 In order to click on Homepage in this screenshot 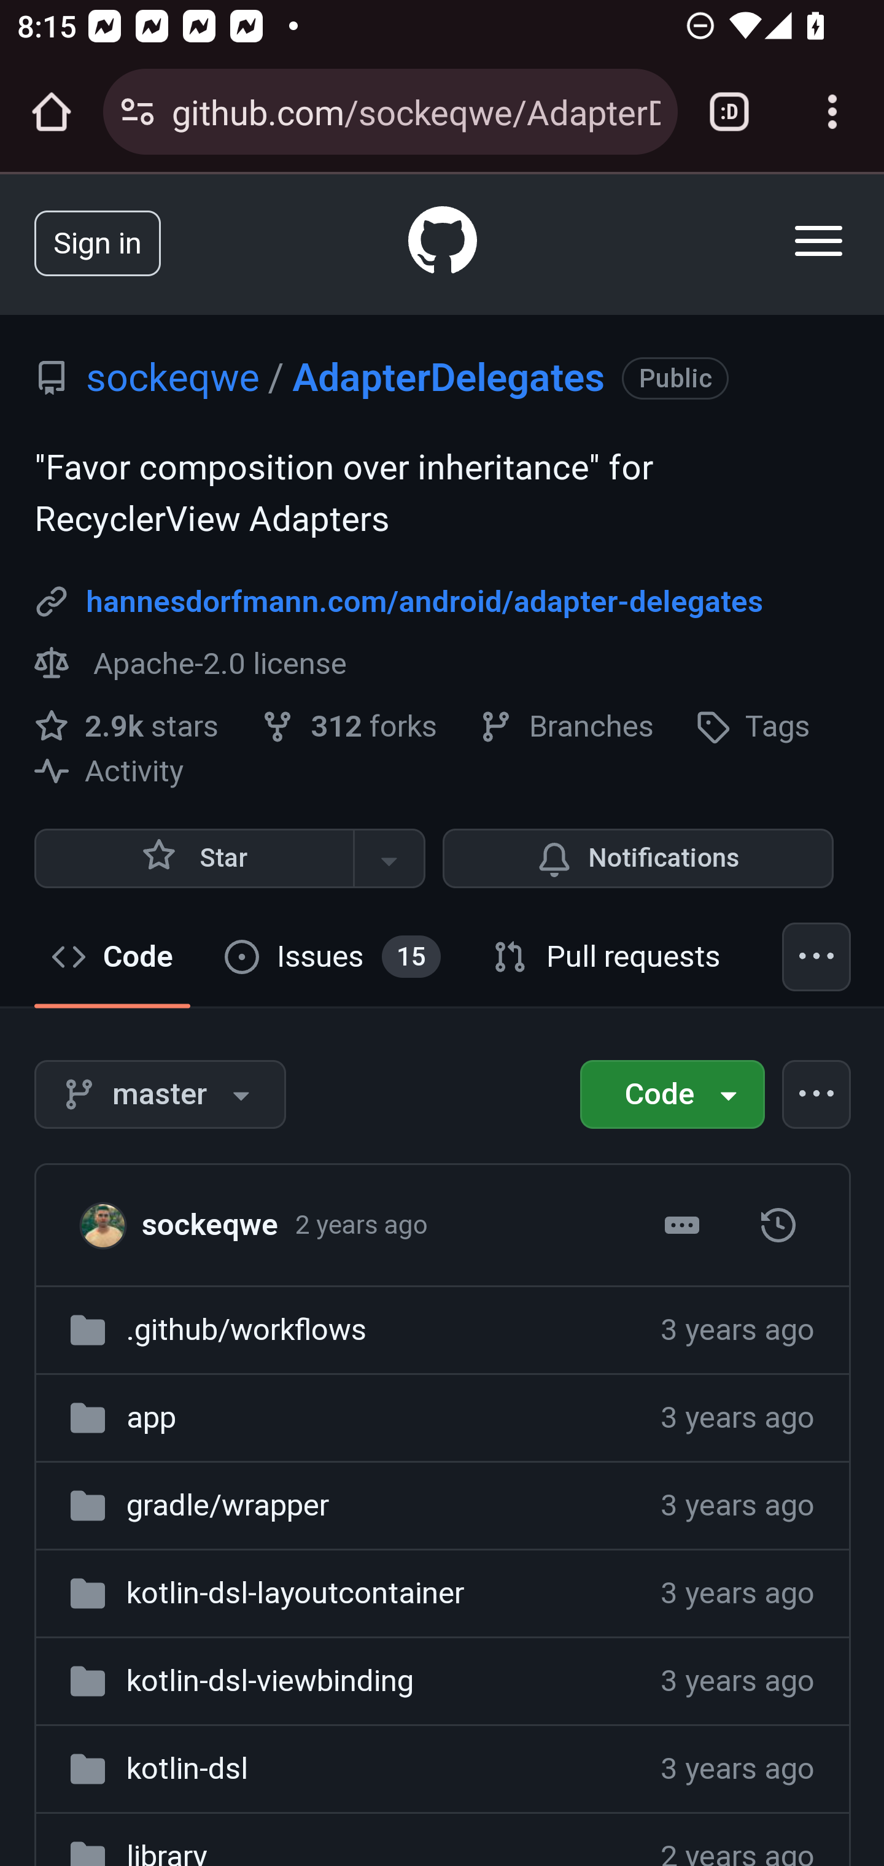, I will do `click(443, 244)`.